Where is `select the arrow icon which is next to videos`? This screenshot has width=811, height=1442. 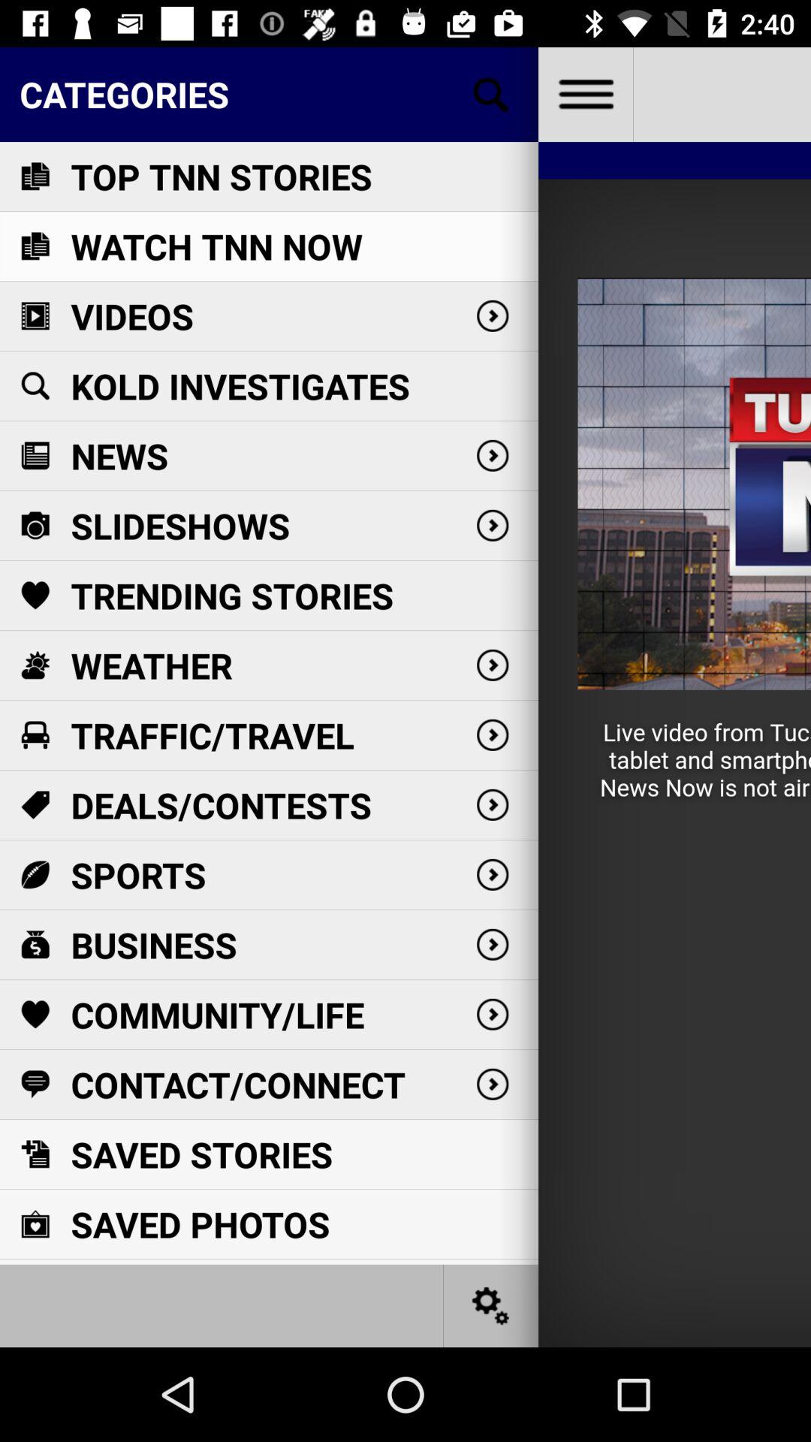
select the arrow icon which is next to videos is located at coordinates (493, 315).